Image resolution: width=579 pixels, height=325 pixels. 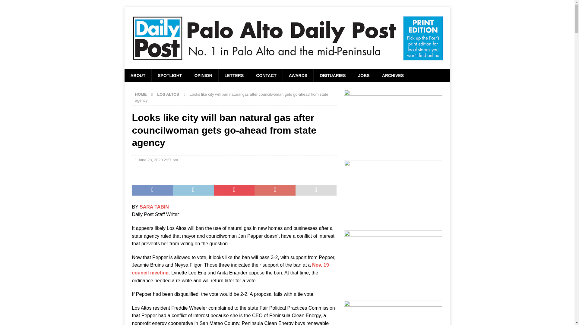 What do you see at coordinates (332, 76) in the screenshot?
I see `OBITUARIES` at bounding box center [332, 76].